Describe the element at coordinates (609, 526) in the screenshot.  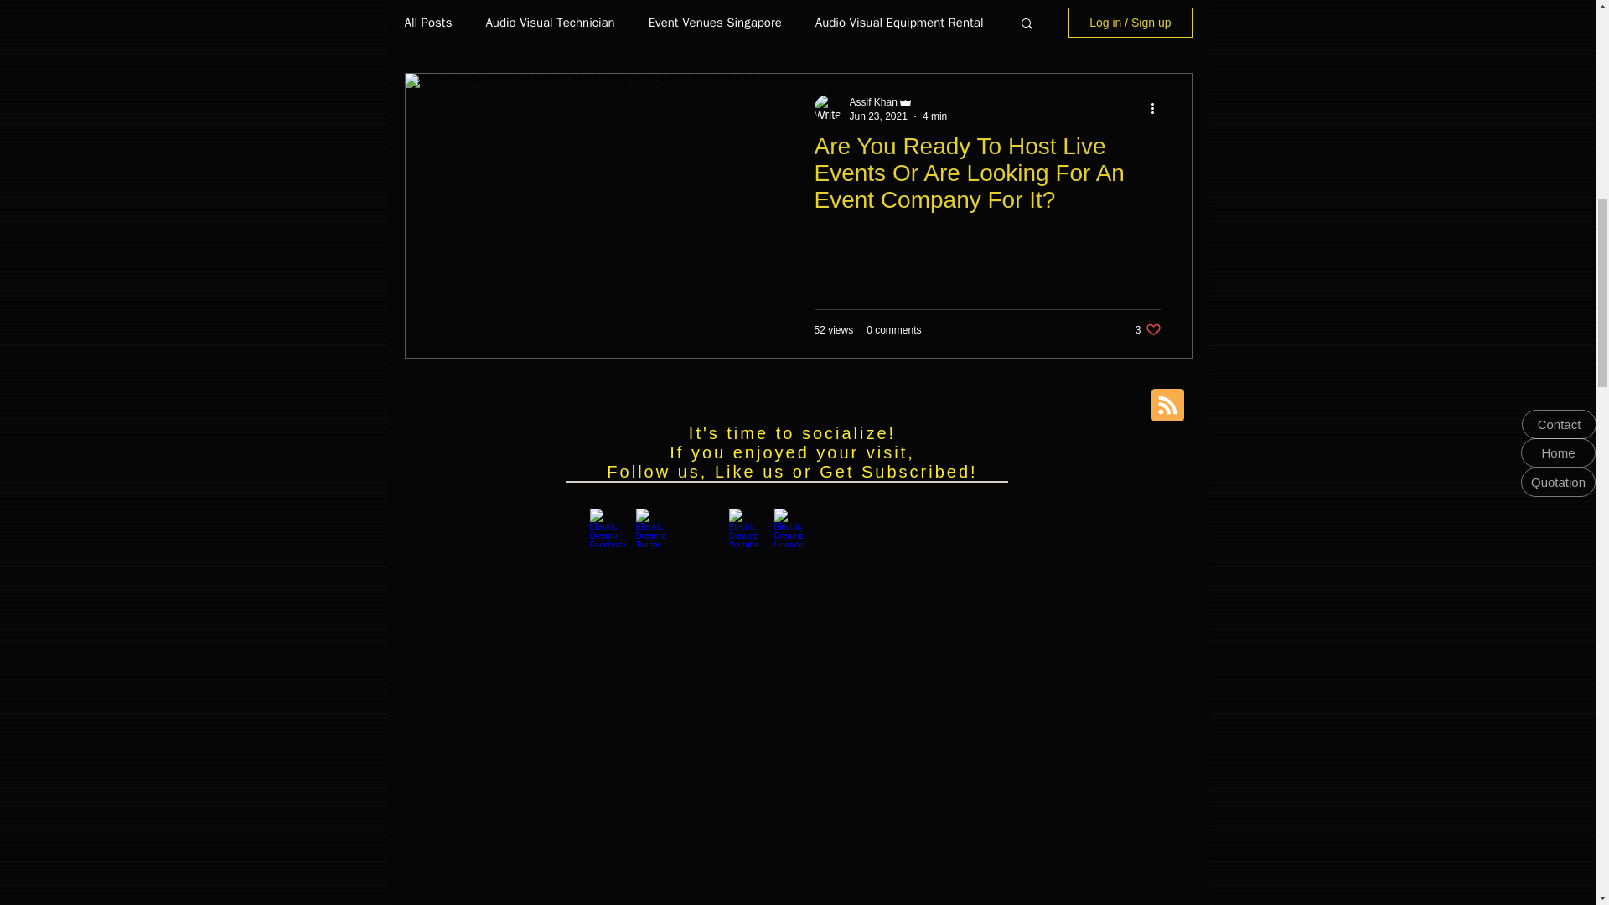
I see `Electric Dreamz Facebook` at that location.